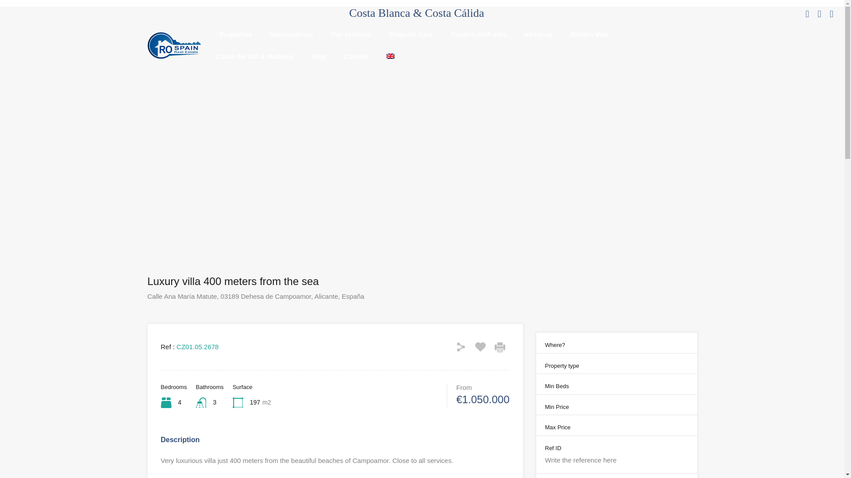 This screenshot has height=478, width=851. Describe the element at coordinates (291, 34) in the screenshot. I see `Surroundings` at that location.